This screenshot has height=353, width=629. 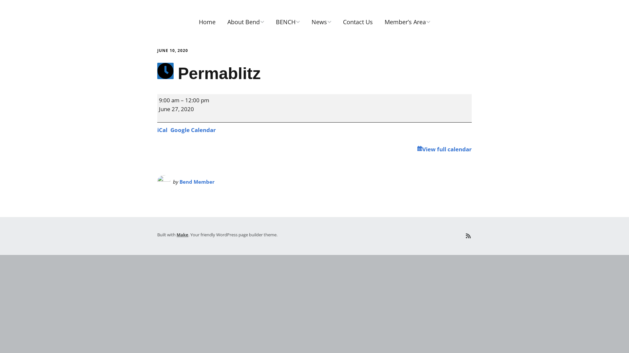 What do you see at coordinates (207, 22) in the screenshot?
I see `Home` at bounding box center [207, 22].